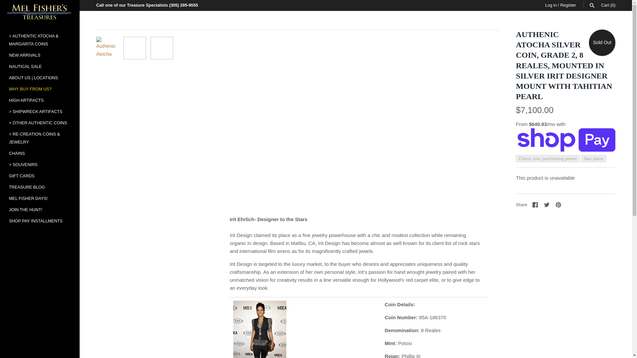 The width and height of the screenshot is (637, 358). I want to click on Register, so click(568, 5).